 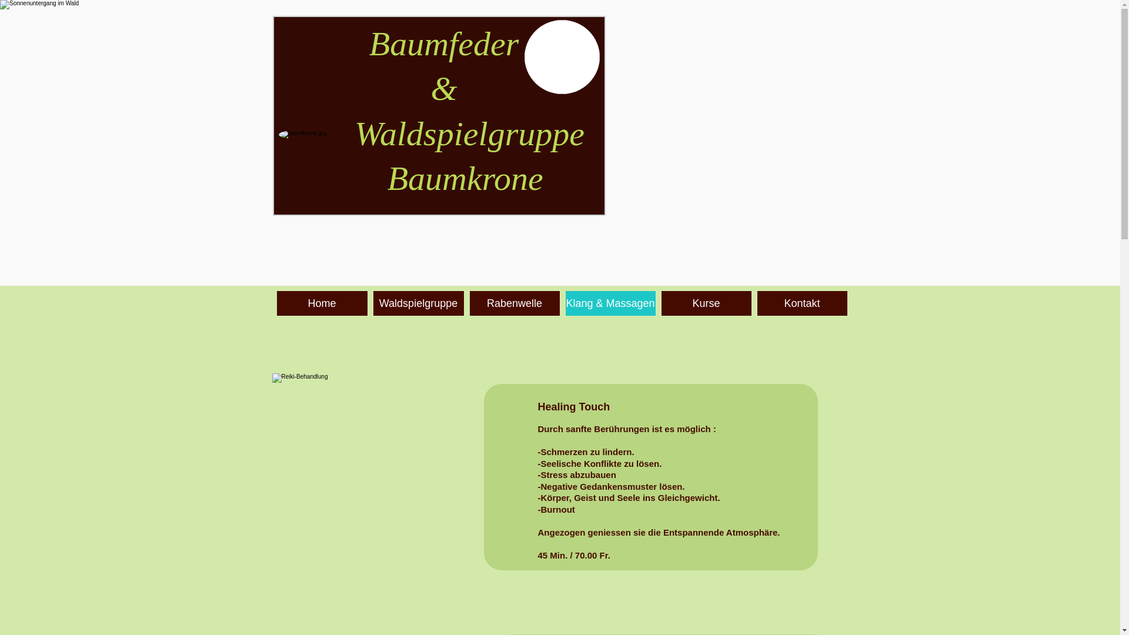 What do you see at coordinates (706, 303) in the screenshot?
I see `Kurse` at bounding box center [706, 303].